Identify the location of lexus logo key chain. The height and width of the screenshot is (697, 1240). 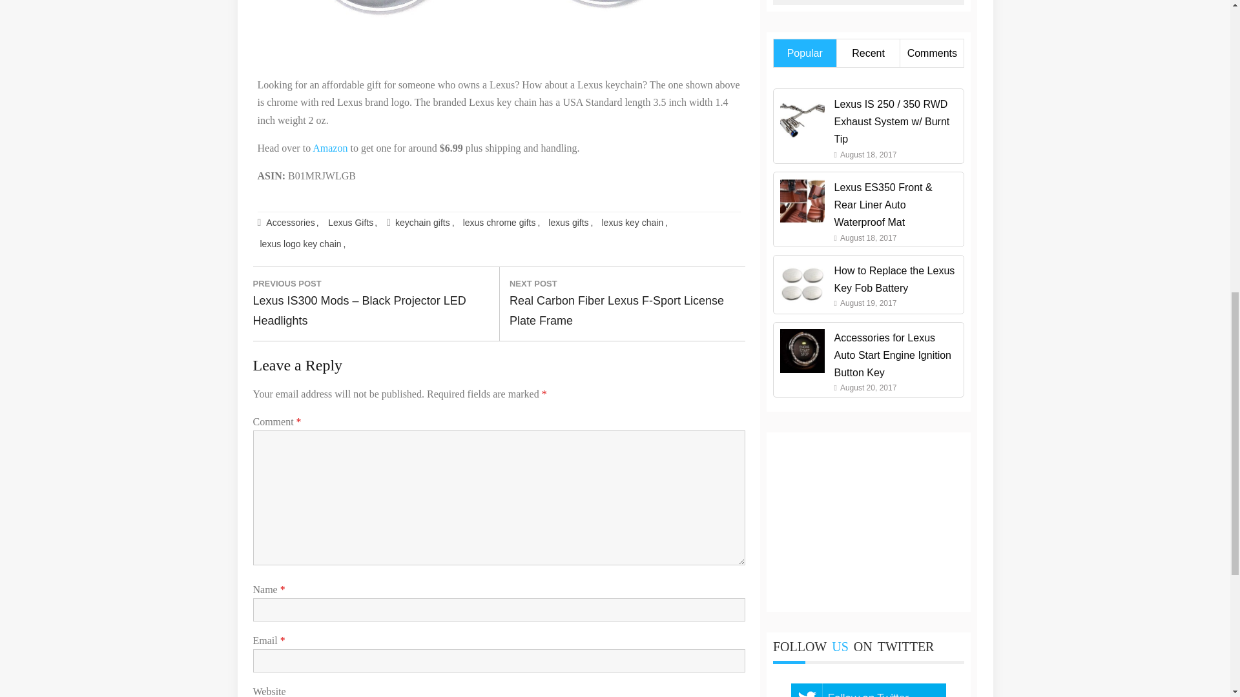
(302, 244).